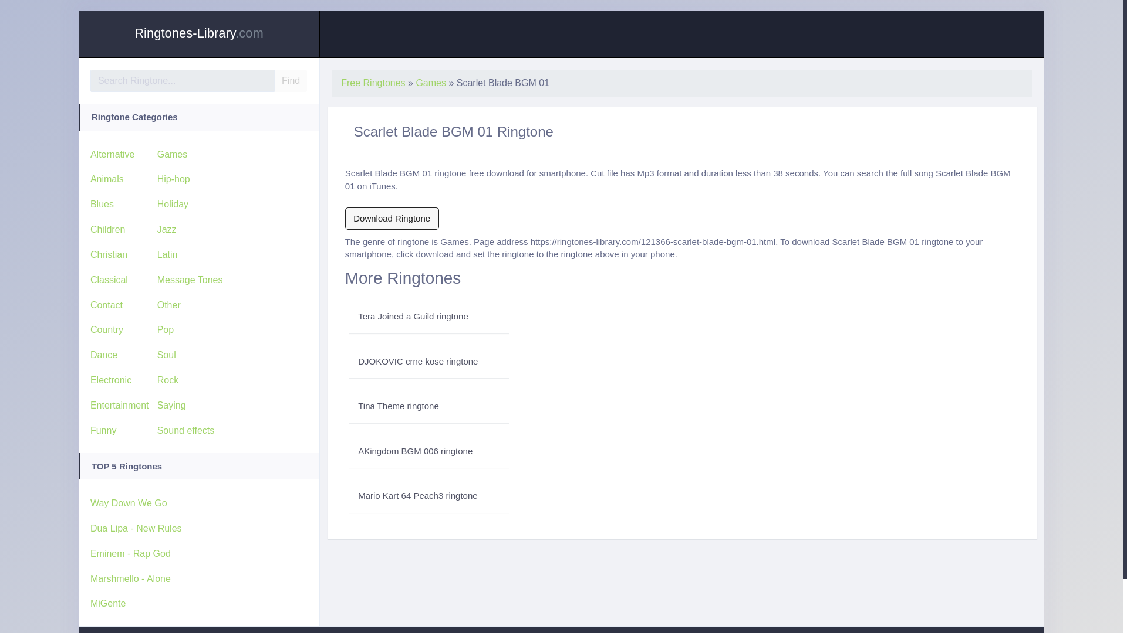 The image size is (1127, 633). I want to click on Country, so click(106, 329).